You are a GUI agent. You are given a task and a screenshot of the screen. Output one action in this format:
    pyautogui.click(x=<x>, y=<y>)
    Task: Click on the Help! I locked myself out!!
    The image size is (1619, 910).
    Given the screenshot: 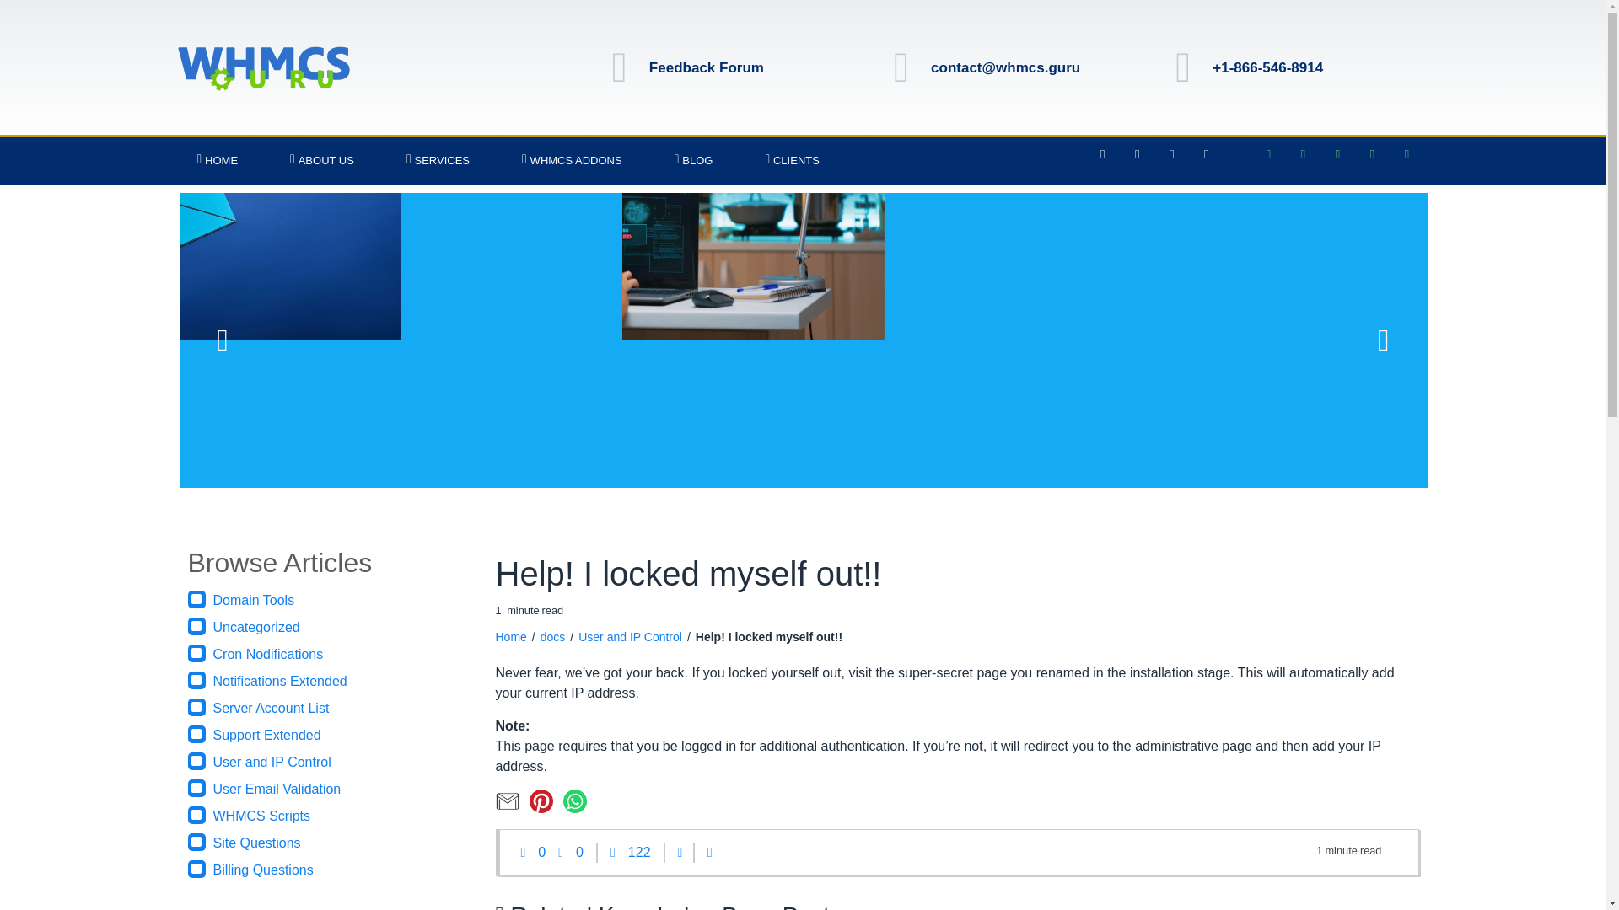 What is the action you would take?
    pyautogui.click(x=769, y=637)
    